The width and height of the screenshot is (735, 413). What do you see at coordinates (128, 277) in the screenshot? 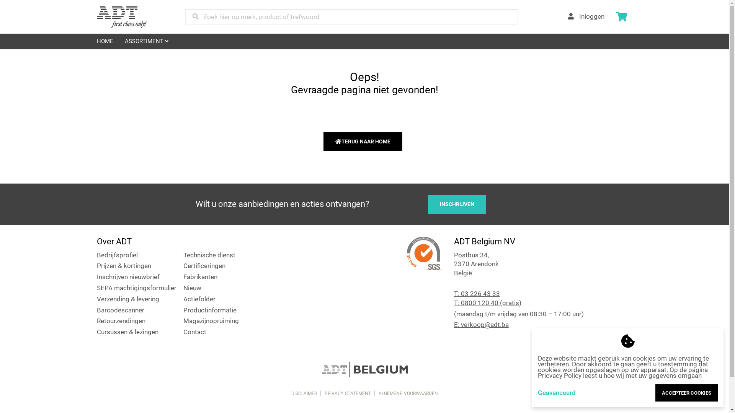
I see `Inschrijven nieuwbrief` at bounding box center [128, 277].